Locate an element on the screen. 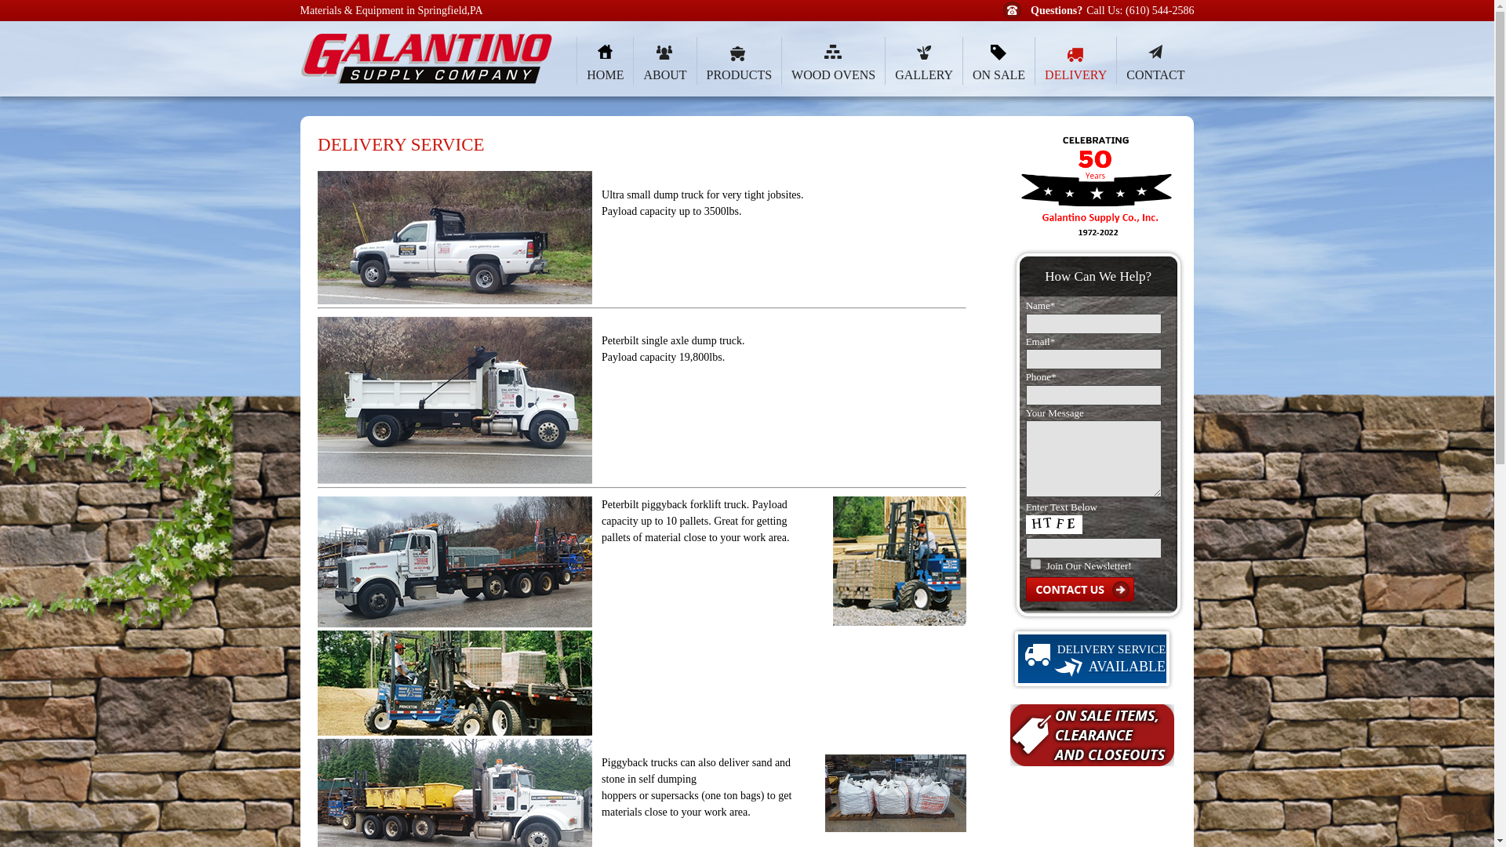 This screenshot has height=847, width=1506. GALLERY is located at coordinates (923, 61).